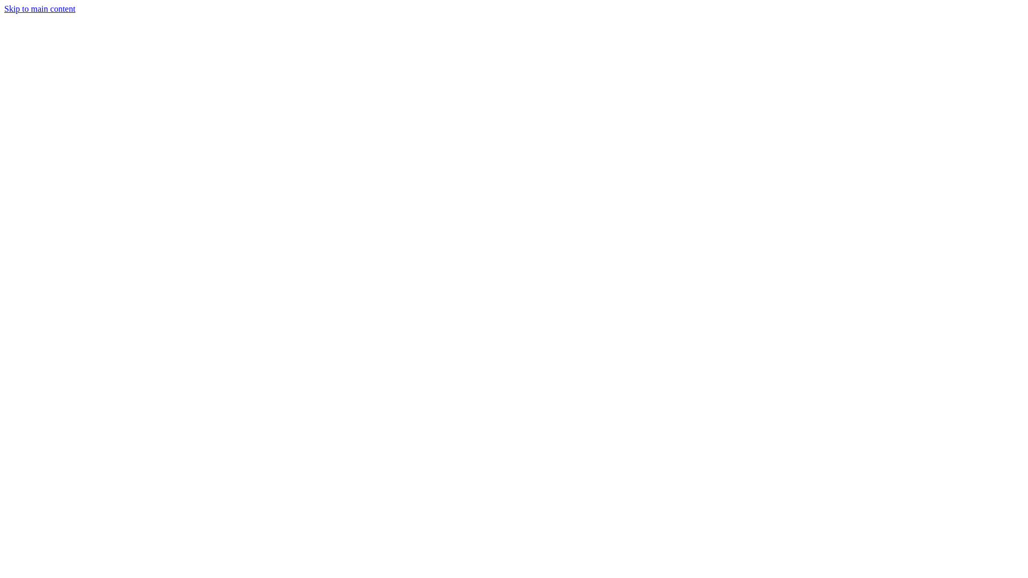  What do you see at coordinates (40, 9) in the screenshot?
I see `Skip to main content` at bounding box center [40, 9].